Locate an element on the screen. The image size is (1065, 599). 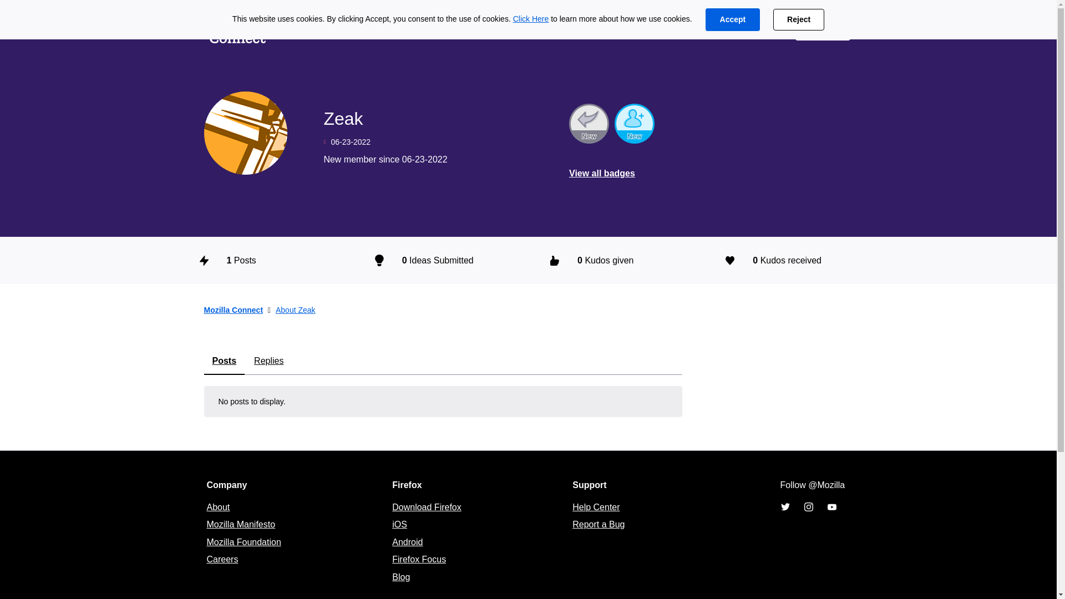
Reject is located at coordinates (799, 20).